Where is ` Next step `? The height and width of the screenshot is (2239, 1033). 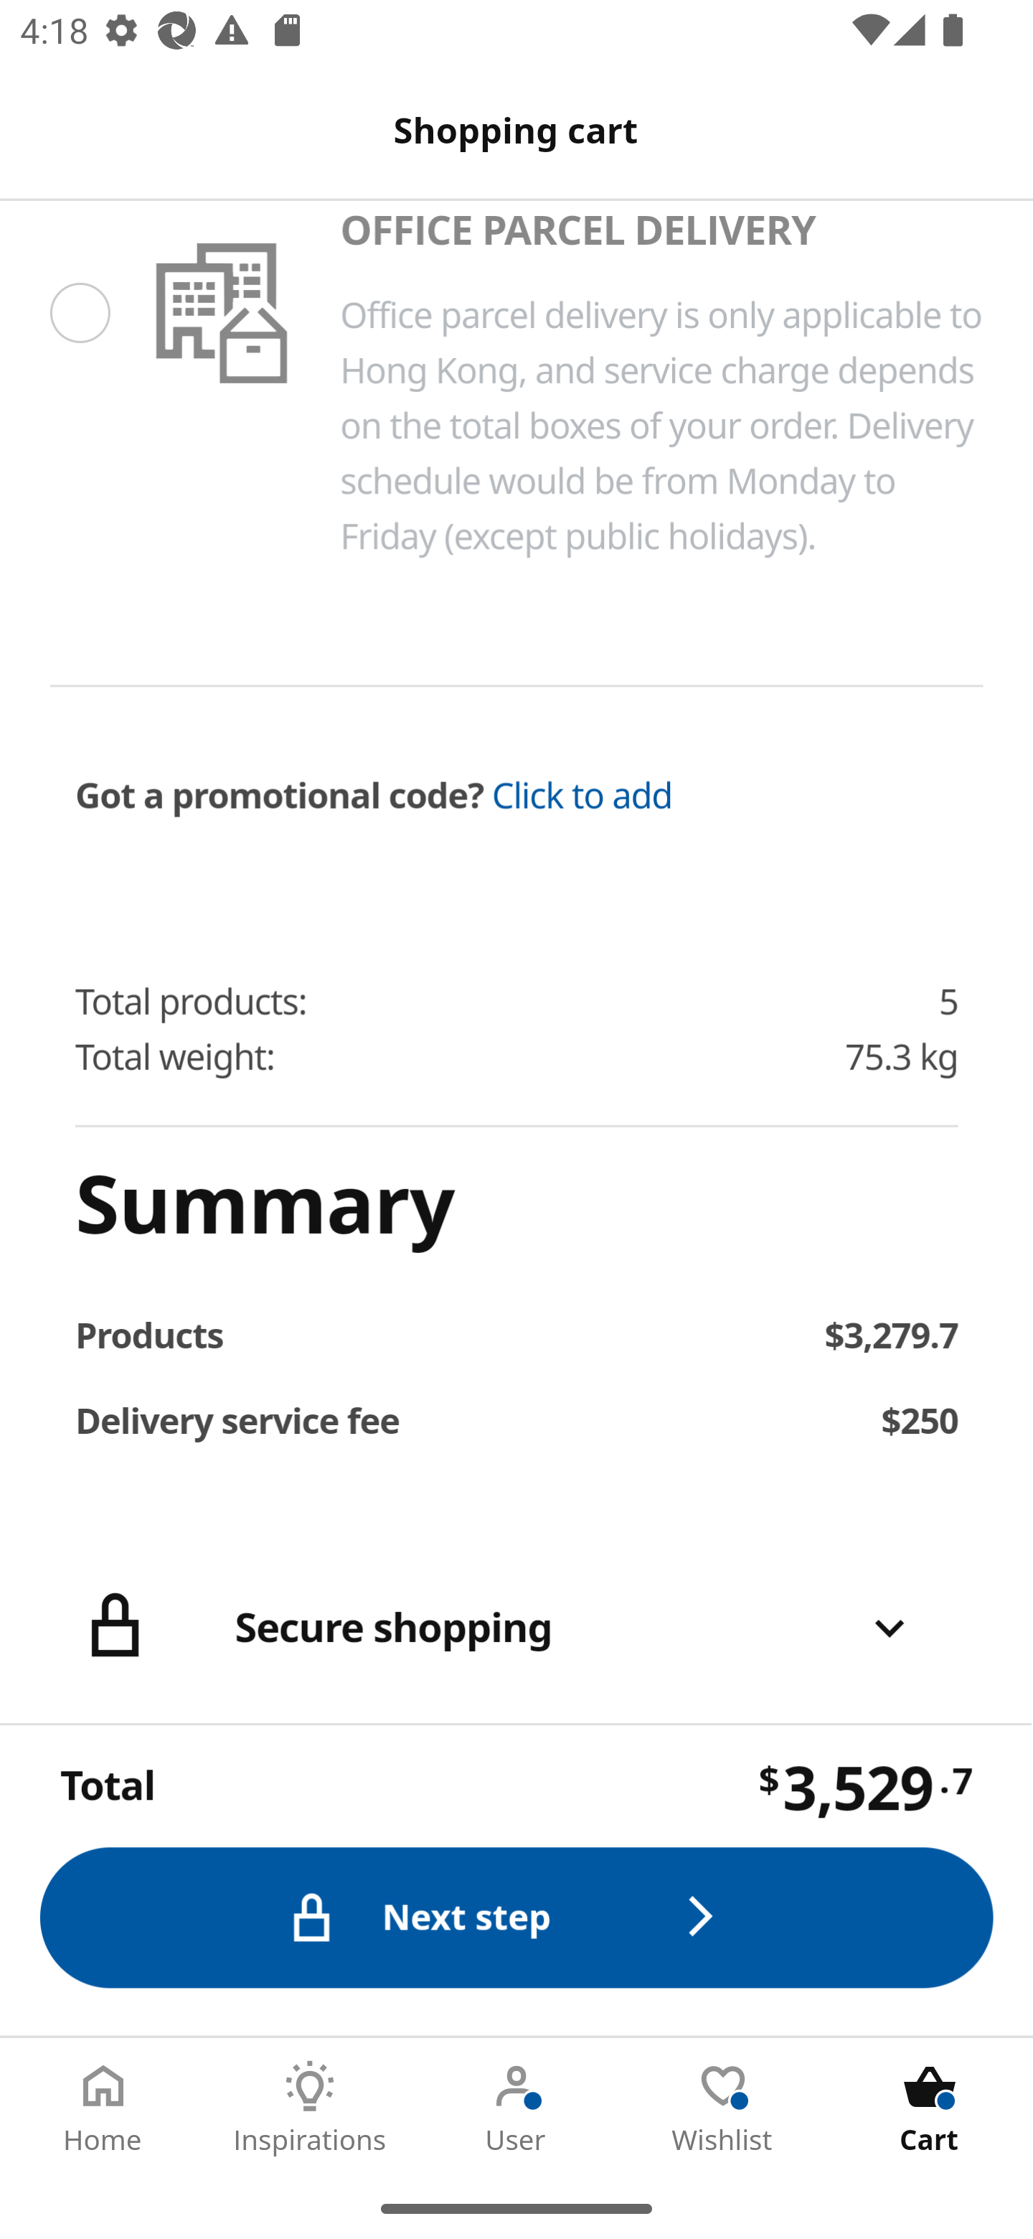  Next step  is located at coordinates (518, 1916).